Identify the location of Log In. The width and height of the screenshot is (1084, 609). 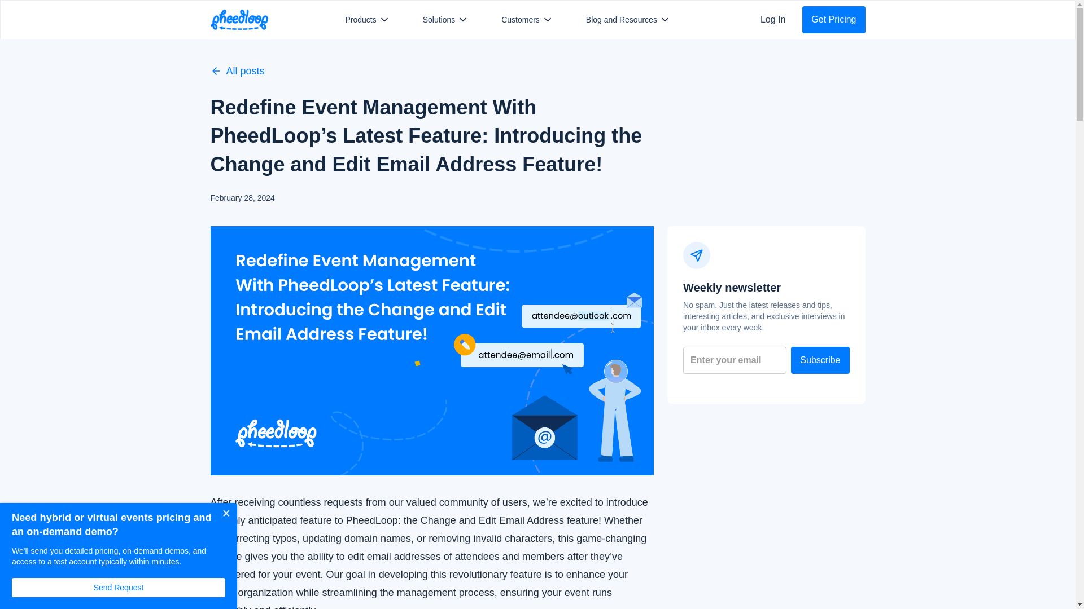
(772, 19).